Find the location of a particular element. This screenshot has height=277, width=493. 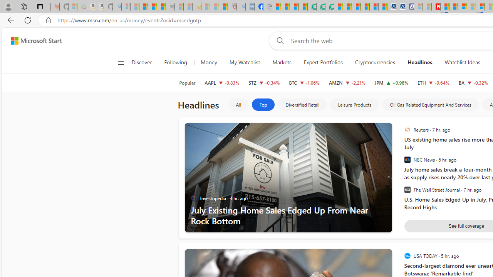

Class: button-glyph is located at coordinates (121, 62).